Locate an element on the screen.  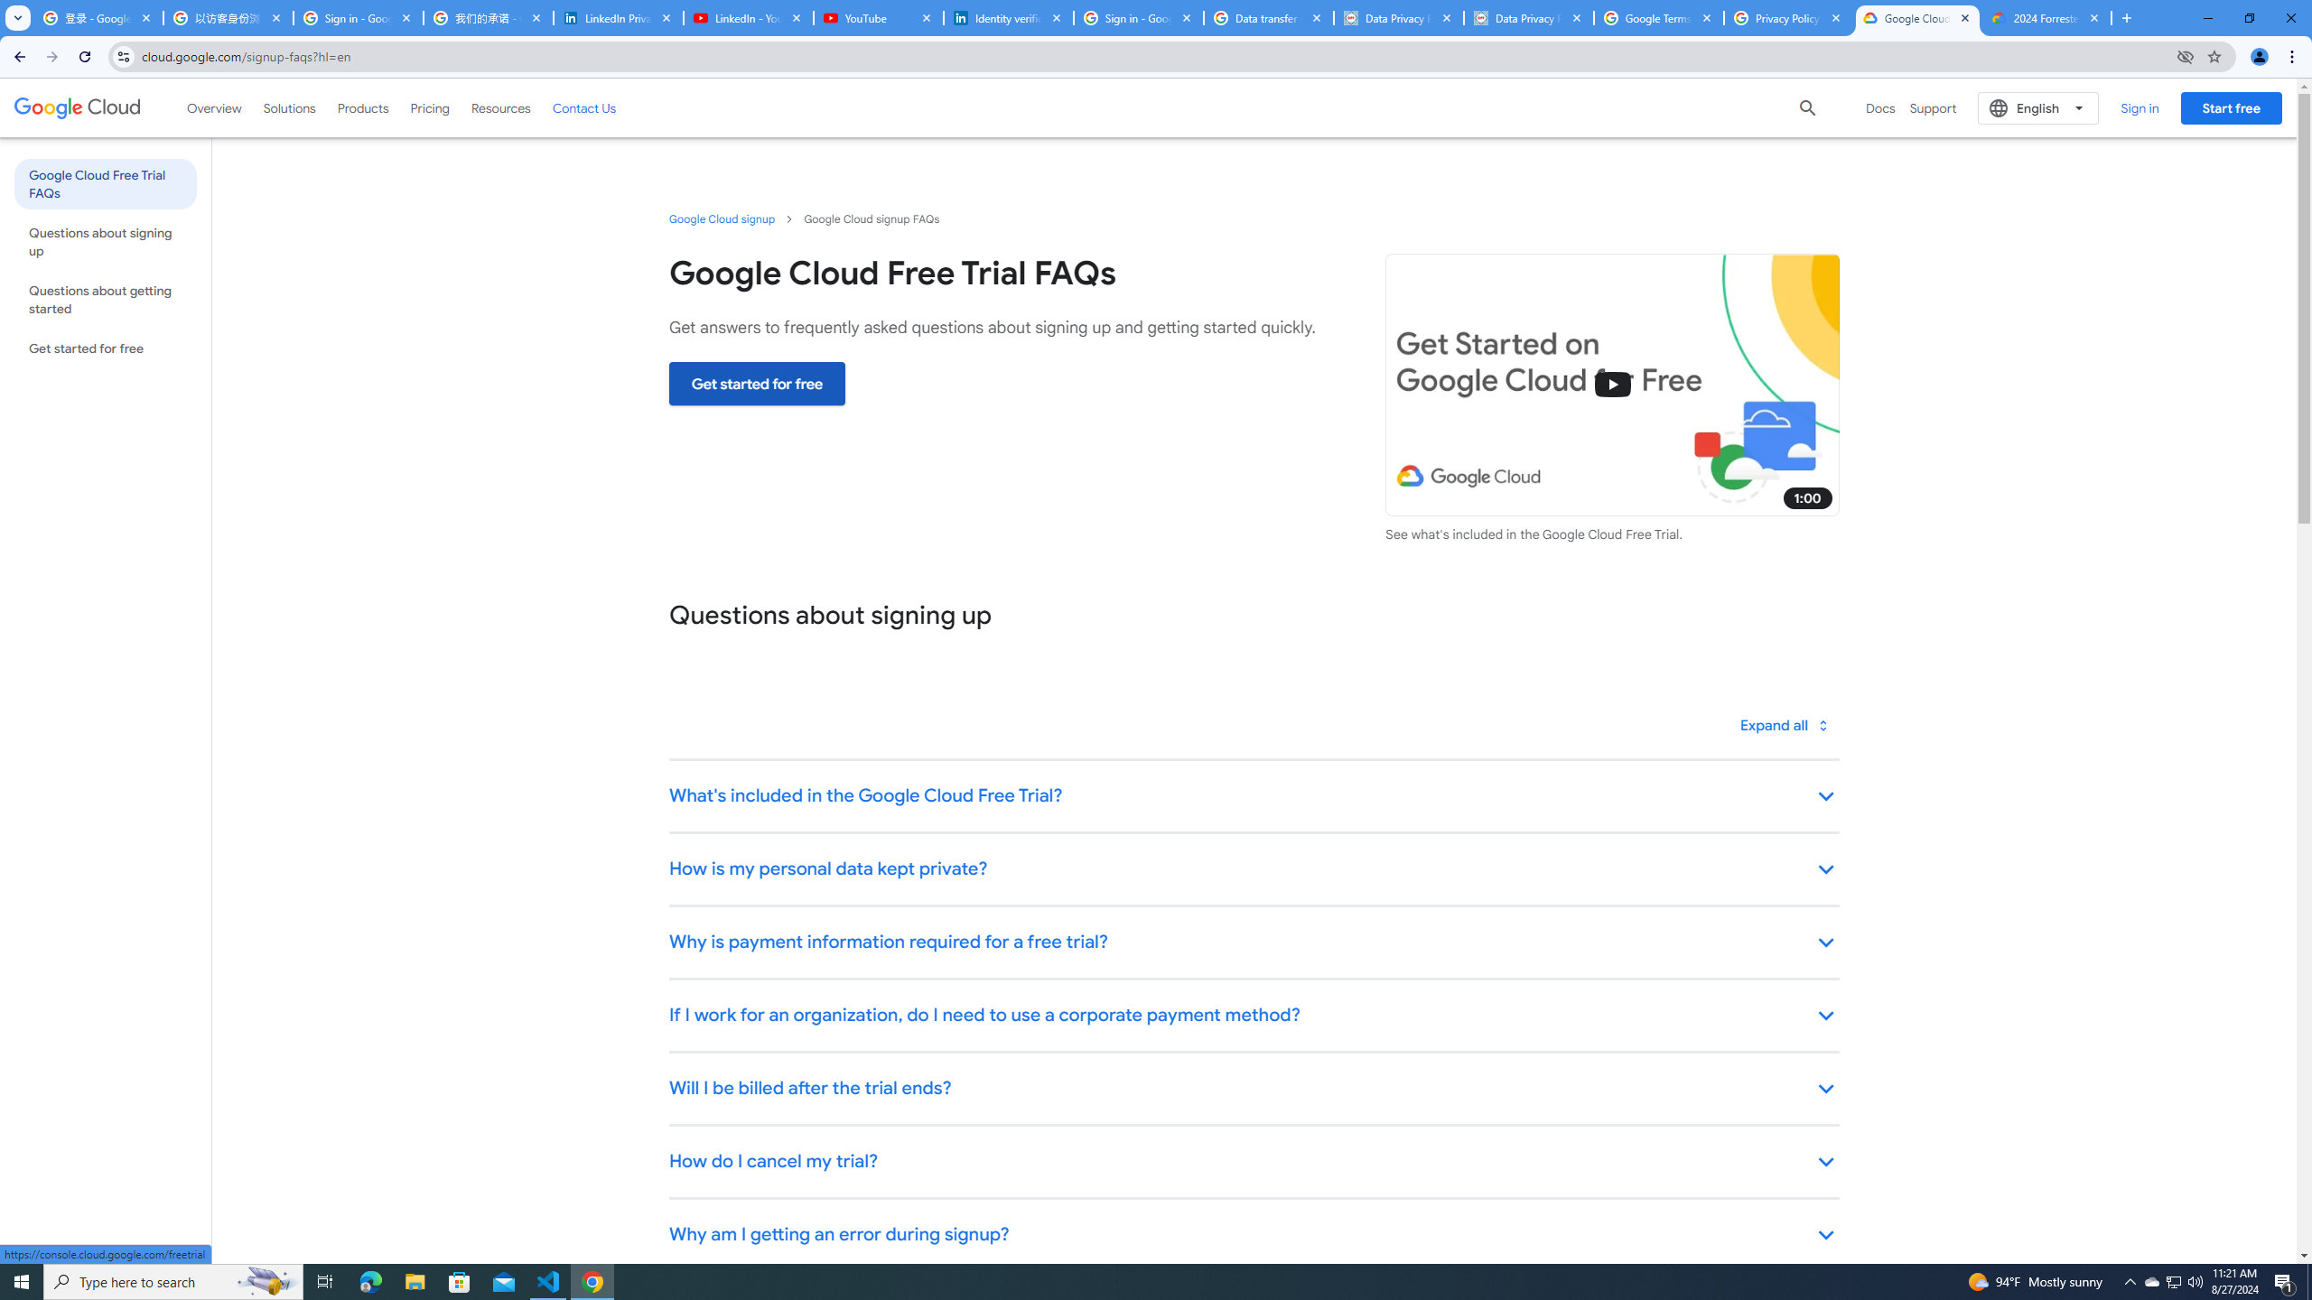
YouTube is located at coordinates (878, 18).